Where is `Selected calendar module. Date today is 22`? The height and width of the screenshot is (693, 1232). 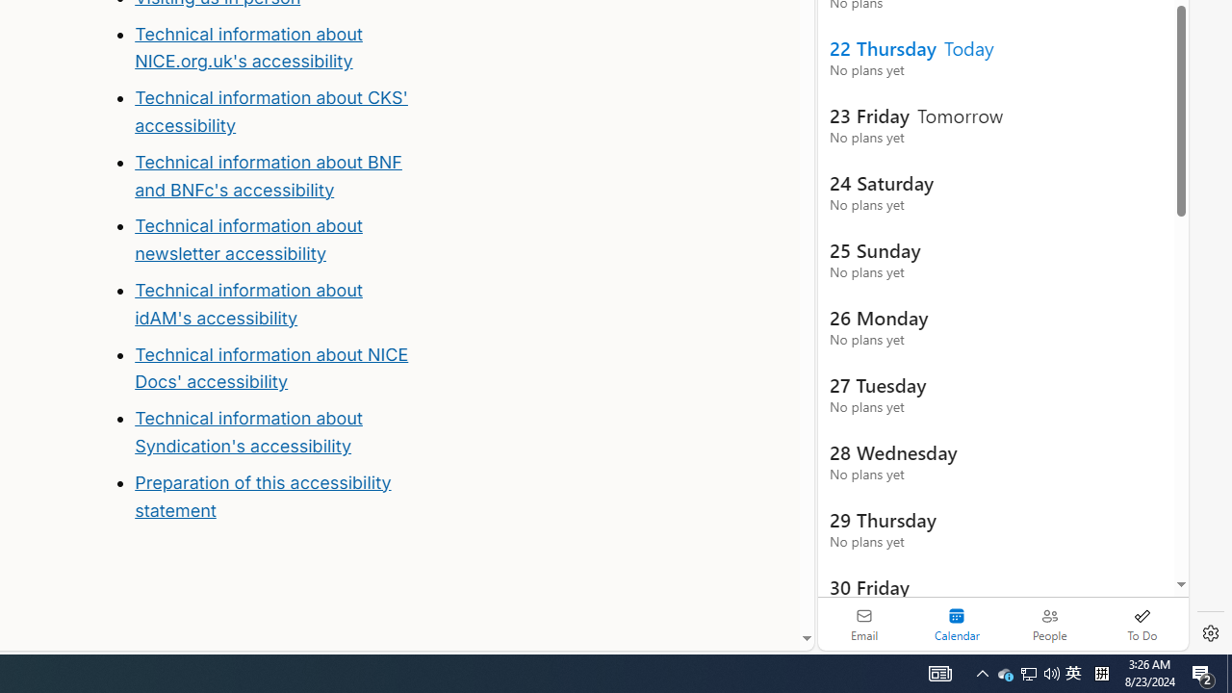
Selected calendar module. Date today is 22 is located at coordinates (957, 624).